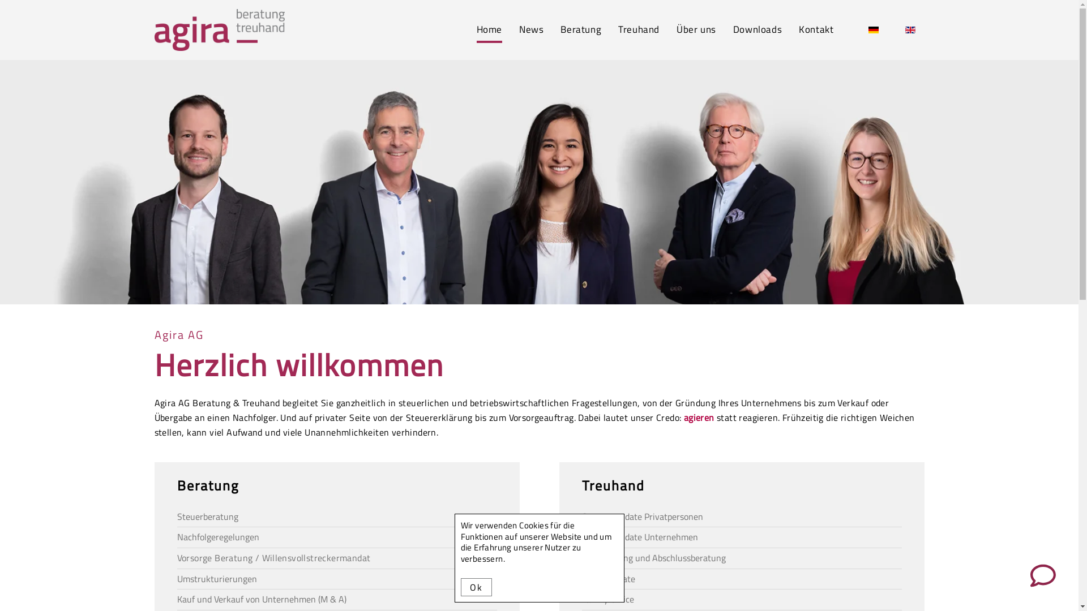 The width and height of the screenshot is (1087, 611). I want to click on Kauf und Verkauf von Unternehmen (M & A), so click(262, 599).